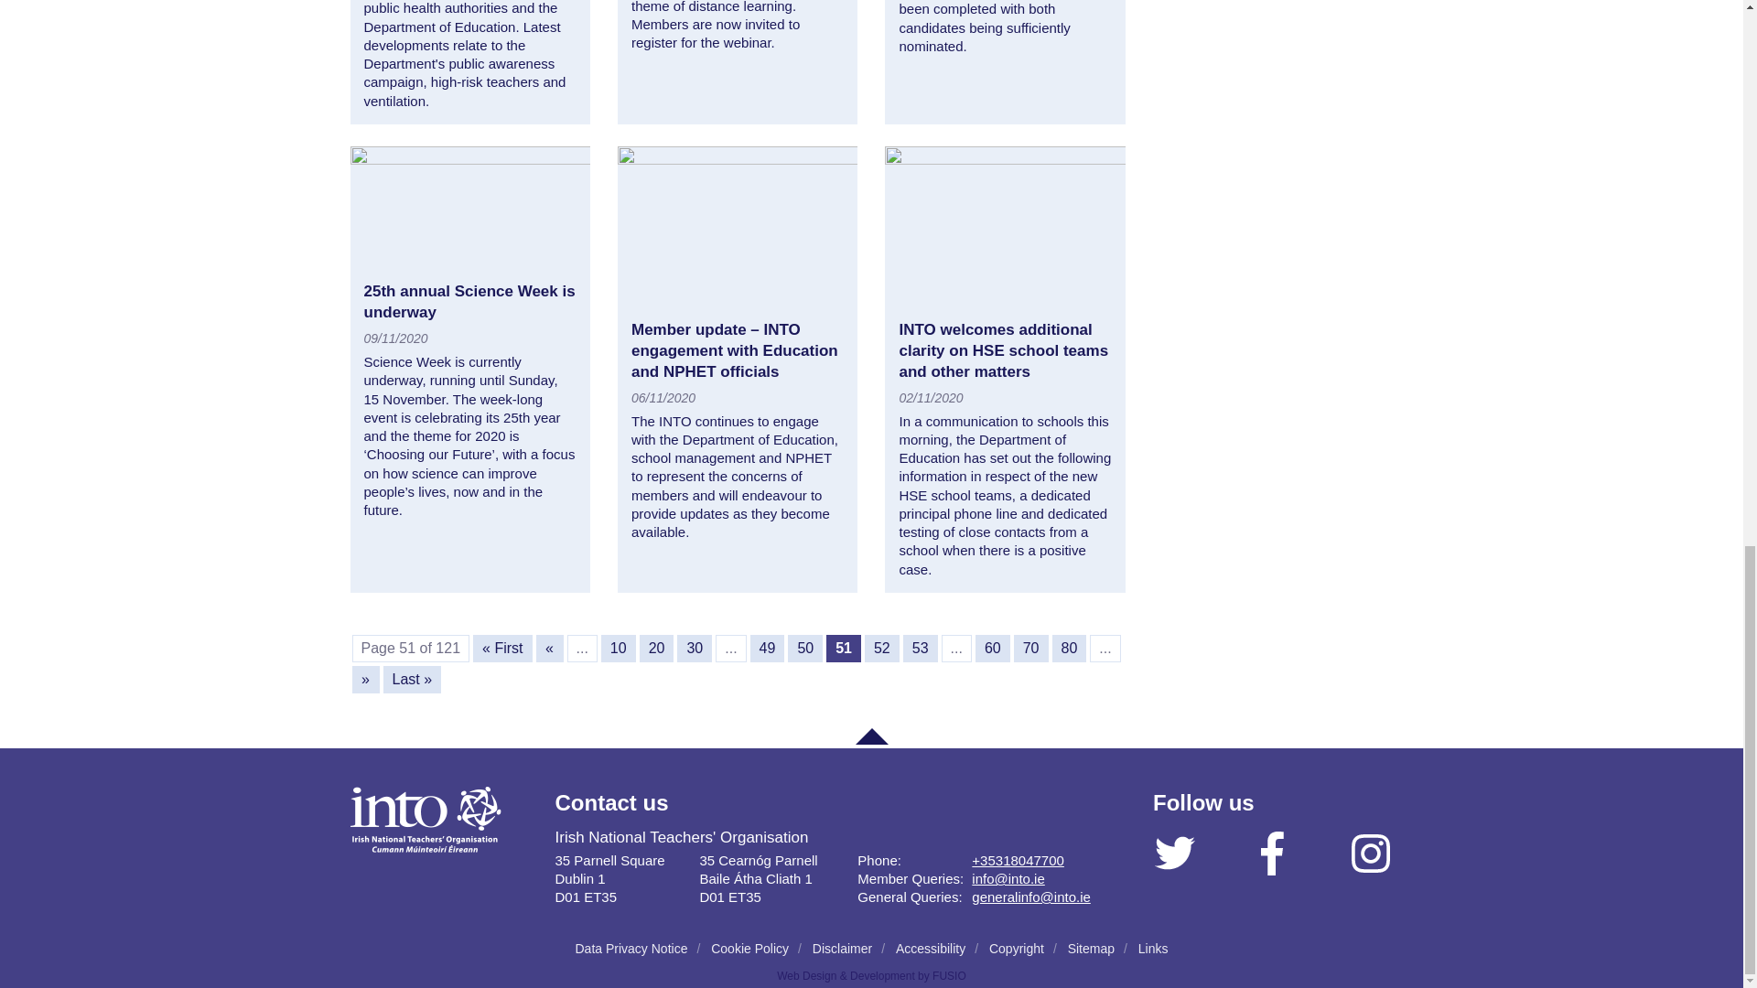  Describe the element at coordinates (921, 648) in the screenshot. I see `53` at that location.